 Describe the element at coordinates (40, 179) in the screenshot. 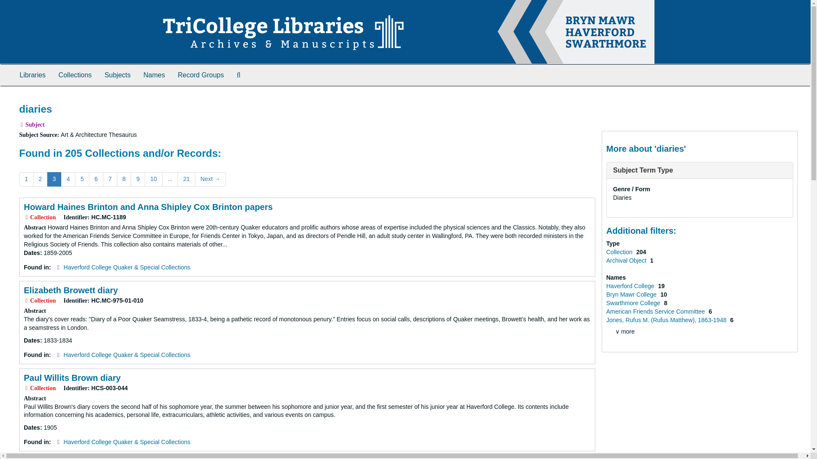

I see `2` at that location.